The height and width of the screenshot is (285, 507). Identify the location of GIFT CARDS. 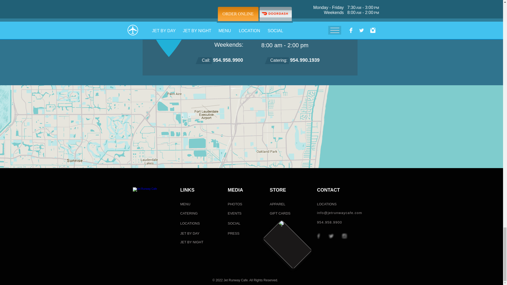
(280, 213).